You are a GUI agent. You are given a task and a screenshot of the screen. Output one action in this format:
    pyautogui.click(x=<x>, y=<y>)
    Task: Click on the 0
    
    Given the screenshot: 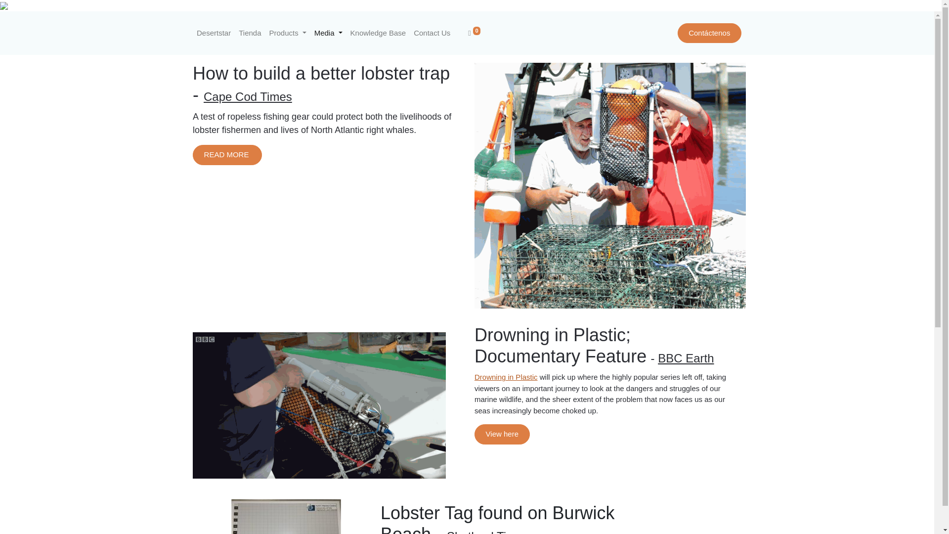 What is the action you would take?
    pyautogui.click(x=474, y=33)
    